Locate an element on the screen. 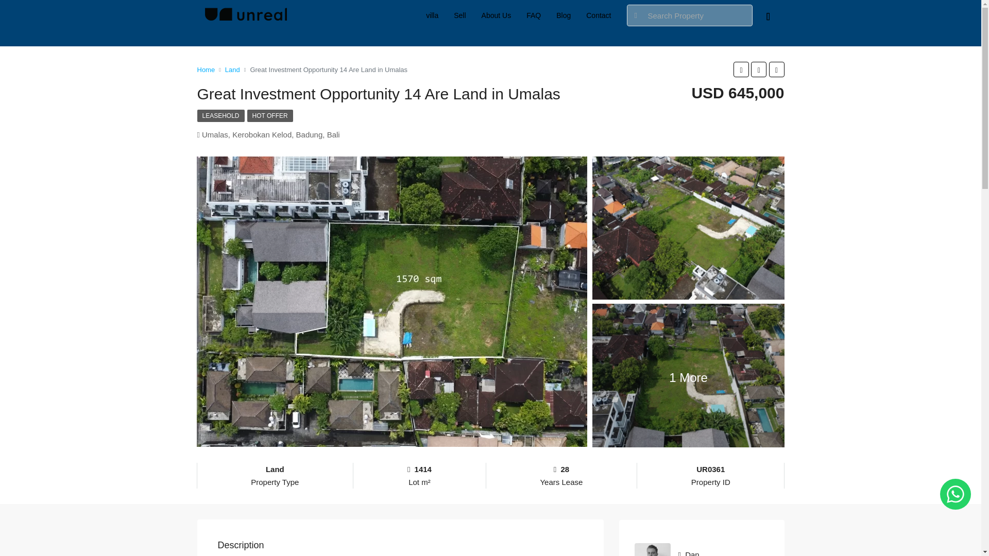 The height and width of the screenshot is (556, 989). LEASEHOLD is located at coordinates (220, 115).